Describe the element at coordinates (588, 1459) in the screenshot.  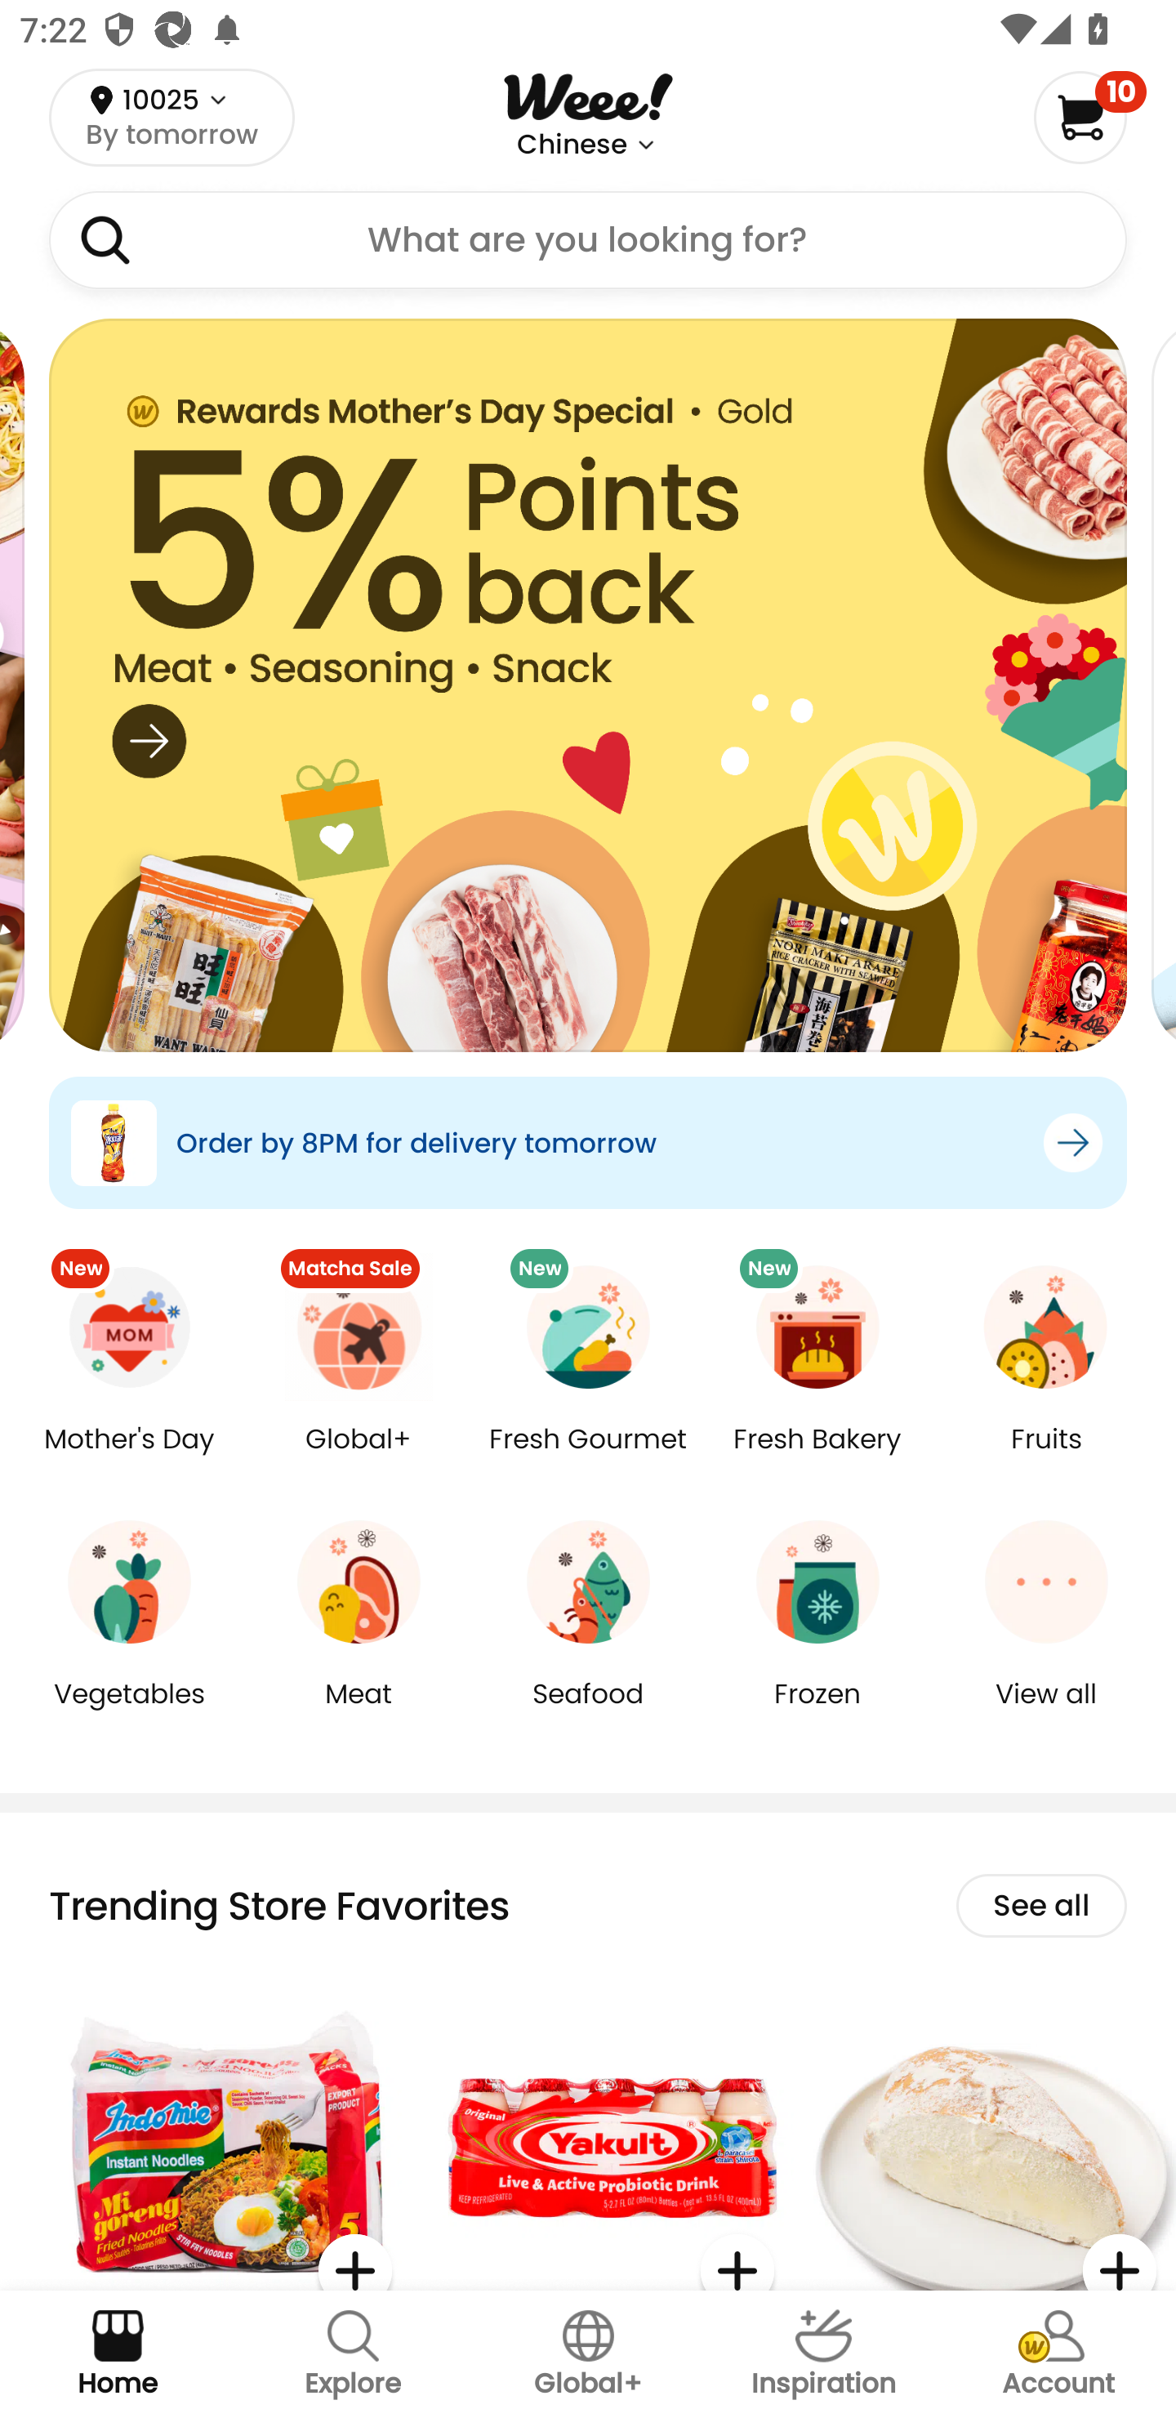
I see `Fresh Gourmet` at that location.